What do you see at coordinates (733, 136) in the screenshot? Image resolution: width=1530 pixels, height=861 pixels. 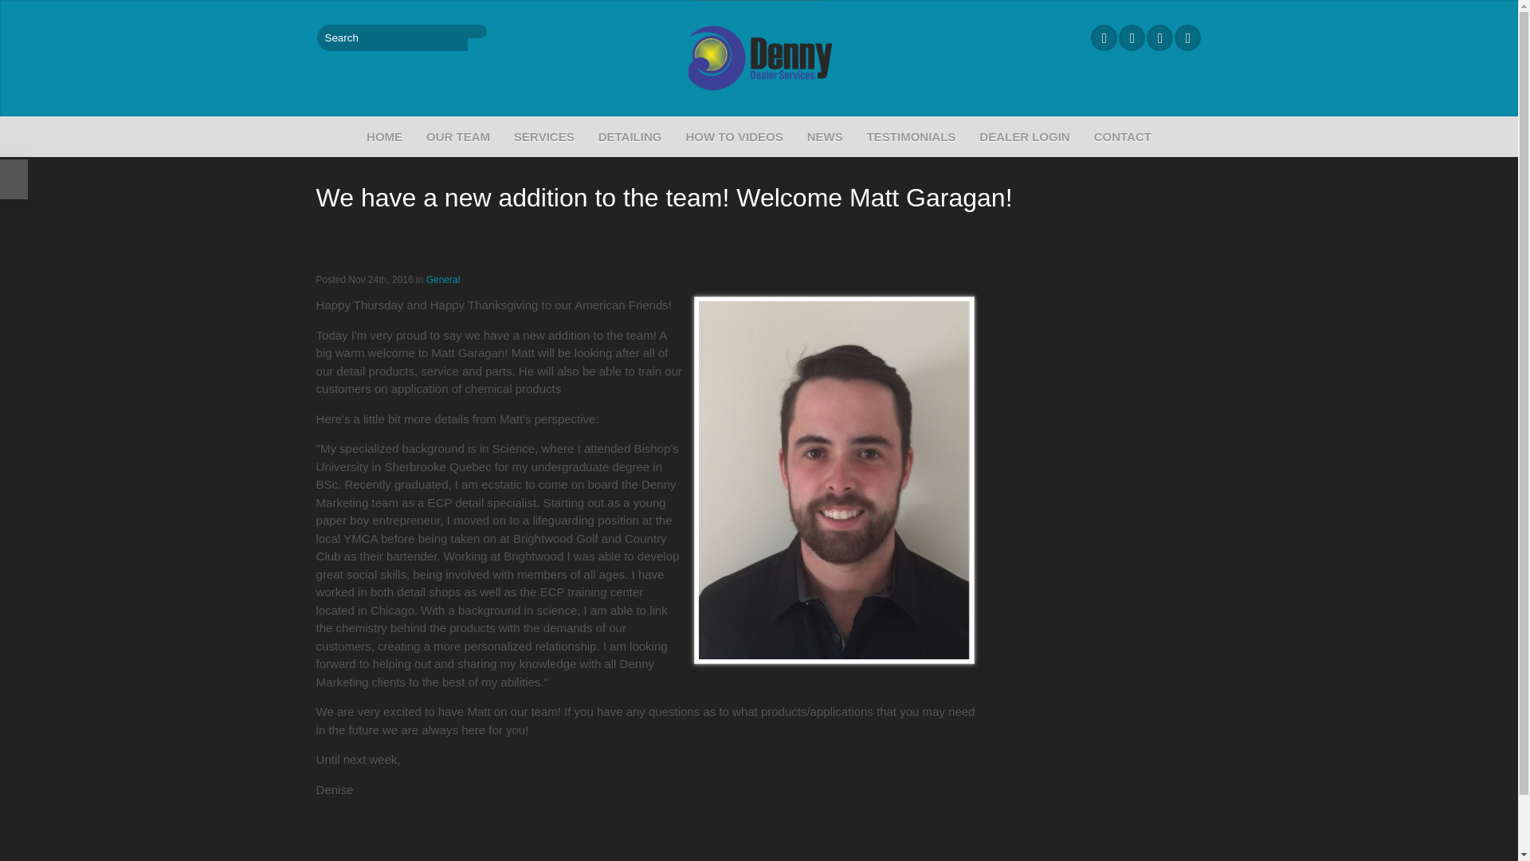 I see `HOW TO VIDEOS` at bounding box center [733, 136].